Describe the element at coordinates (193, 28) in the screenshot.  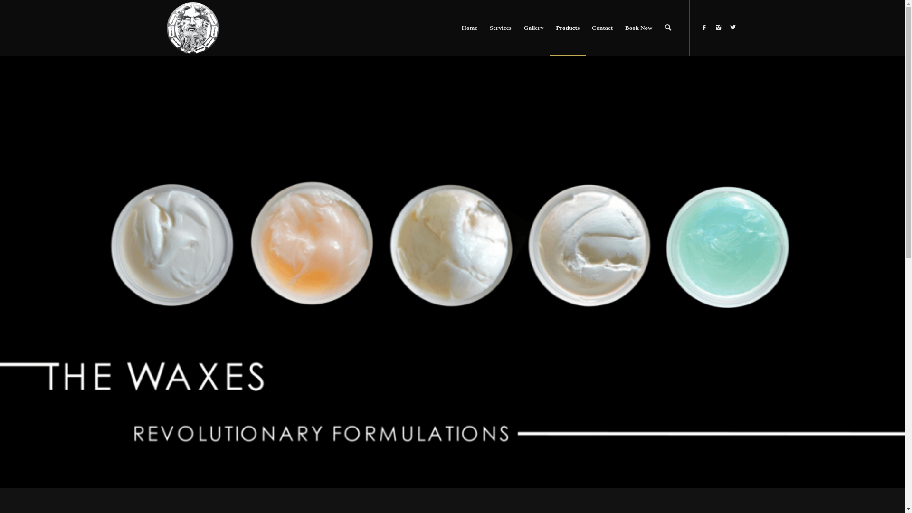
I see `Barber-Culture-Med-Logo-Calgary` at that location.